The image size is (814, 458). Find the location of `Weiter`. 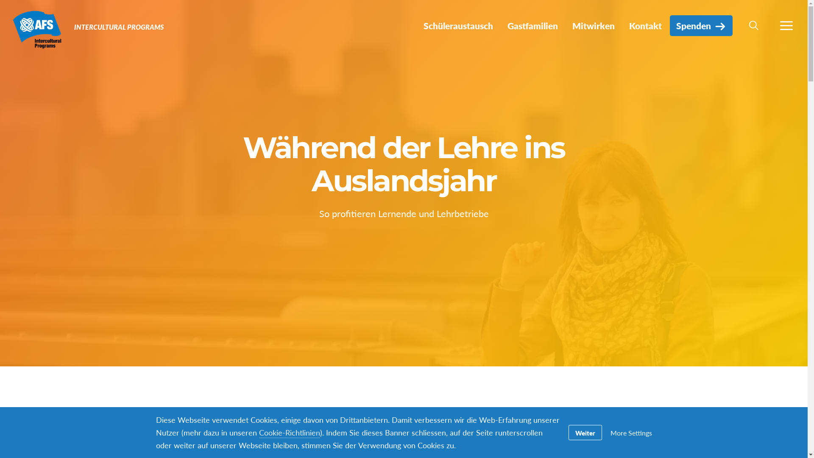

Weiter is located at coordinates (585, 433).